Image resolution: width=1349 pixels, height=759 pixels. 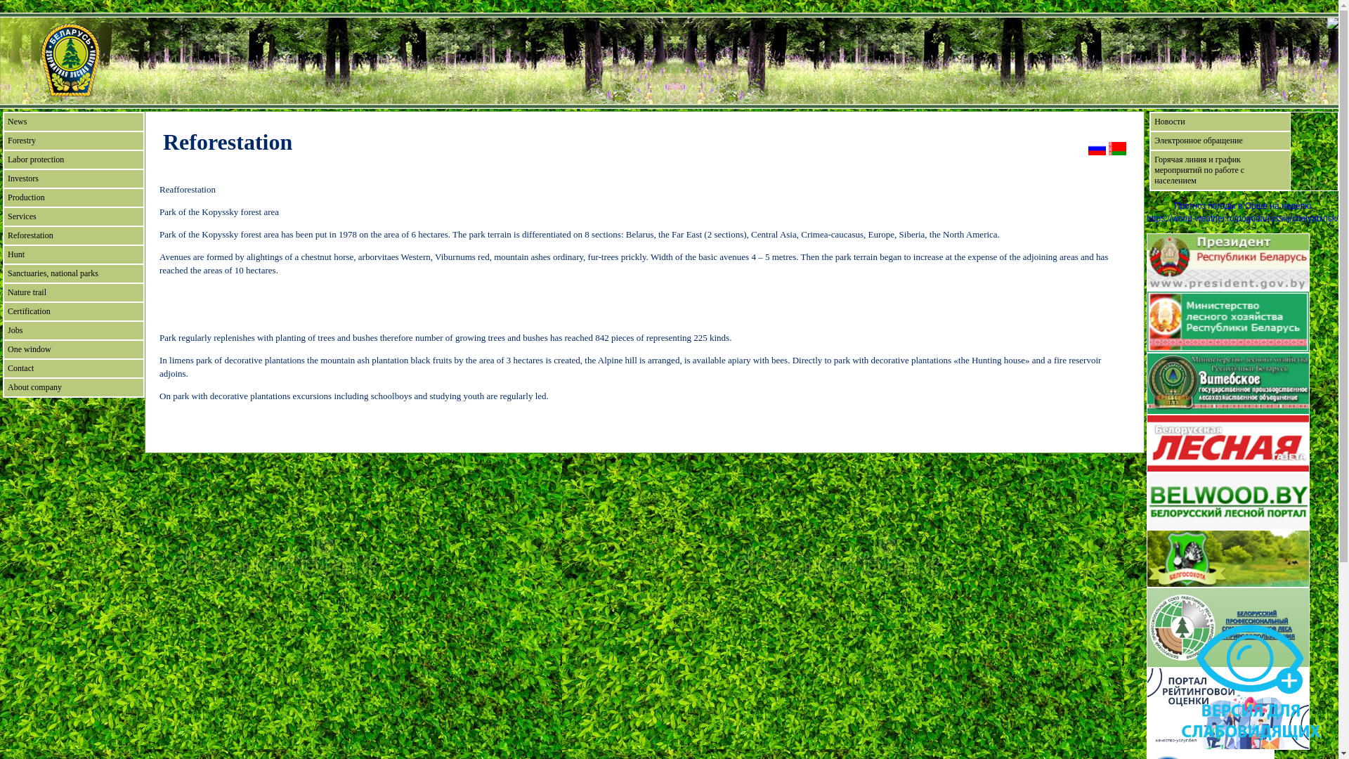 What do you see at coordinates (74, 292) in the screenshot?
I see `Nature trail` at bounding box center [74, 292].